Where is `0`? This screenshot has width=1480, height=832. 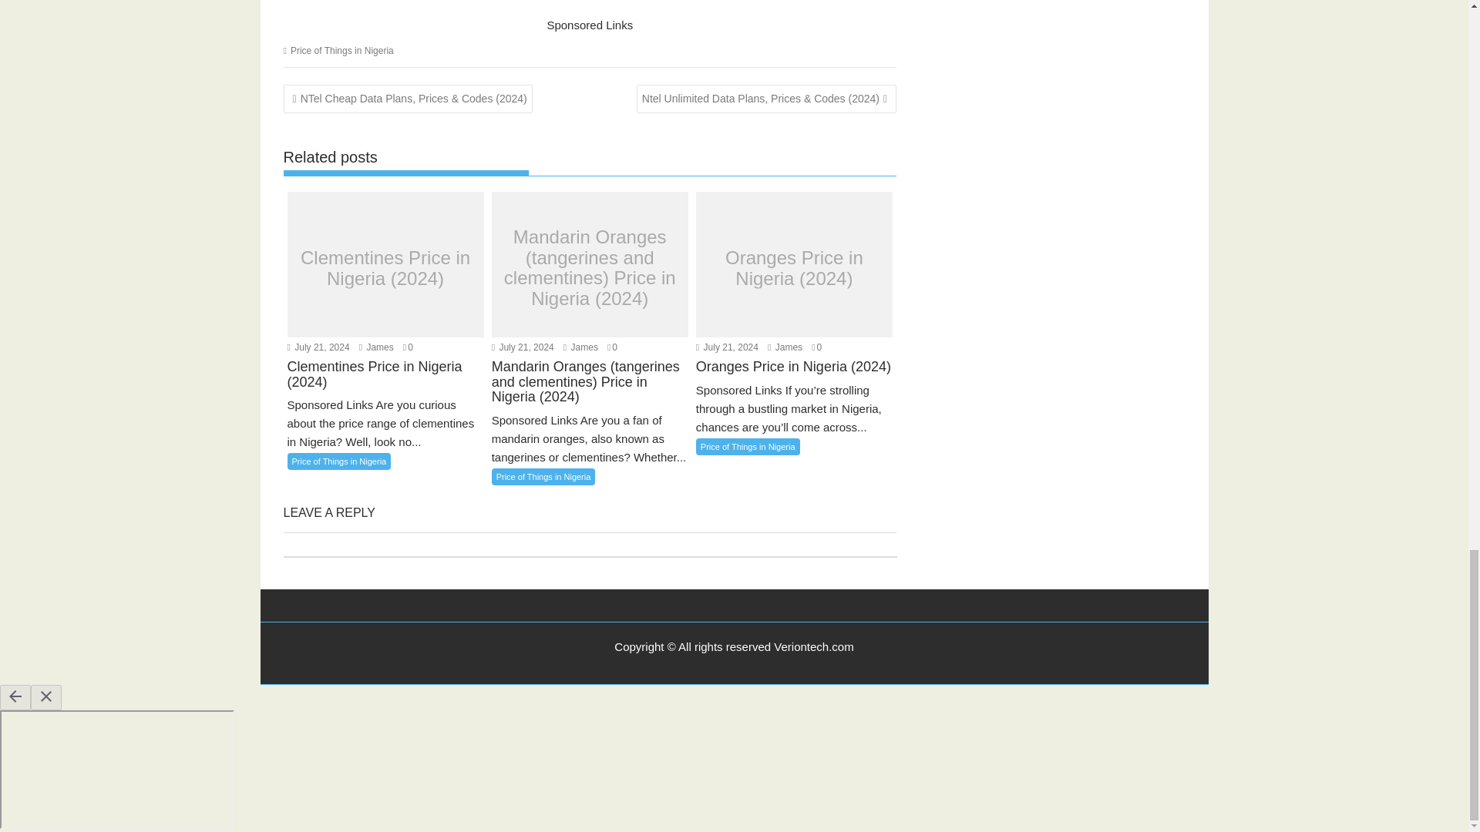 0 is located at coordinates (407, 347).